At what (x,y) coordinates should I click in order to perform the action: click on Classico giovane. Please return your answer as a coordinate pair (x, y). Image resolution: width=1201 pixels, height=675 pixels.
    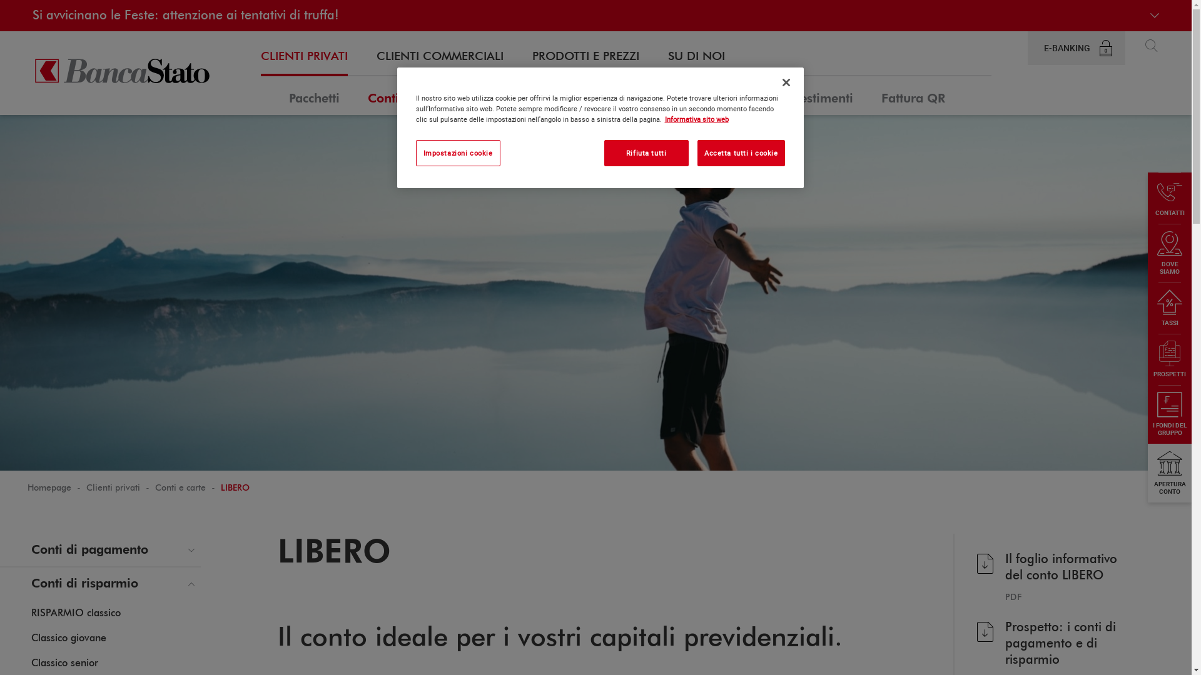
    Looking at the image, I should click on (69, 639).